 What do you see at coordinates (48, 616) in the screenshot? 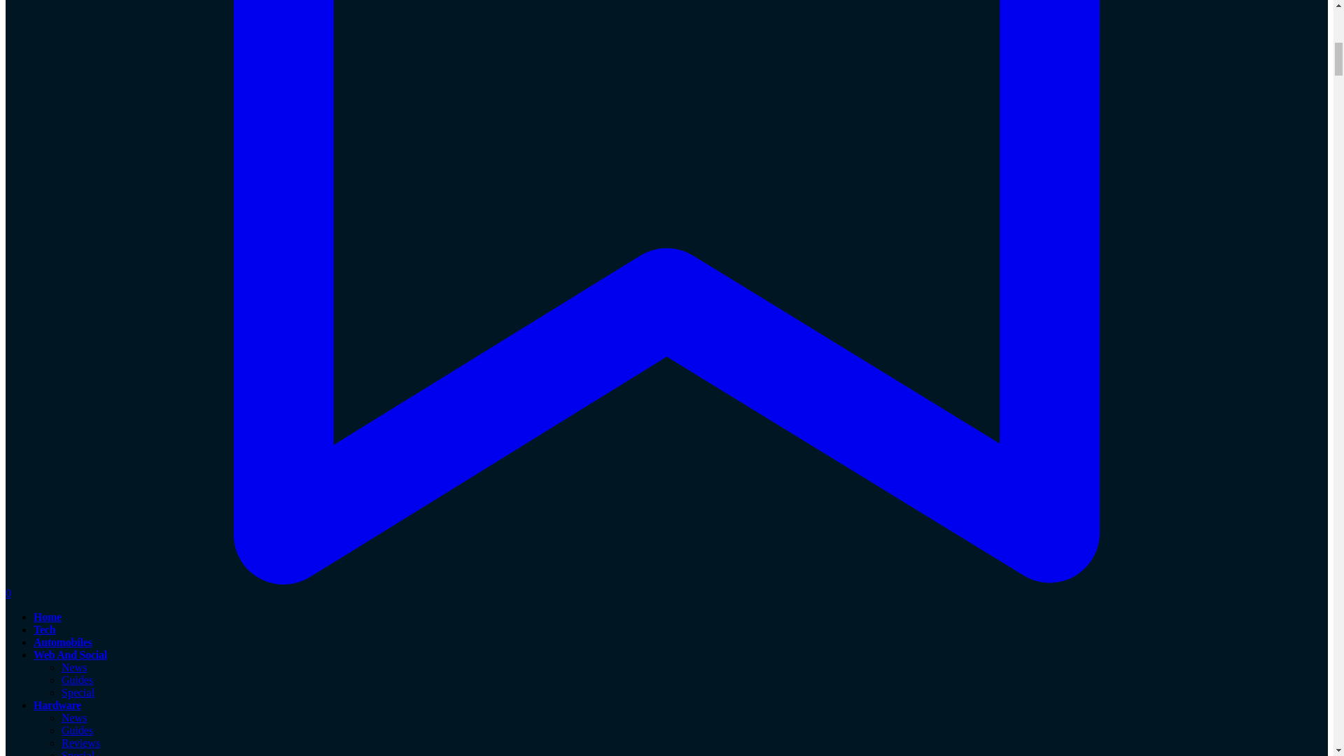
I see `Home` at bounding box center [48, 616].